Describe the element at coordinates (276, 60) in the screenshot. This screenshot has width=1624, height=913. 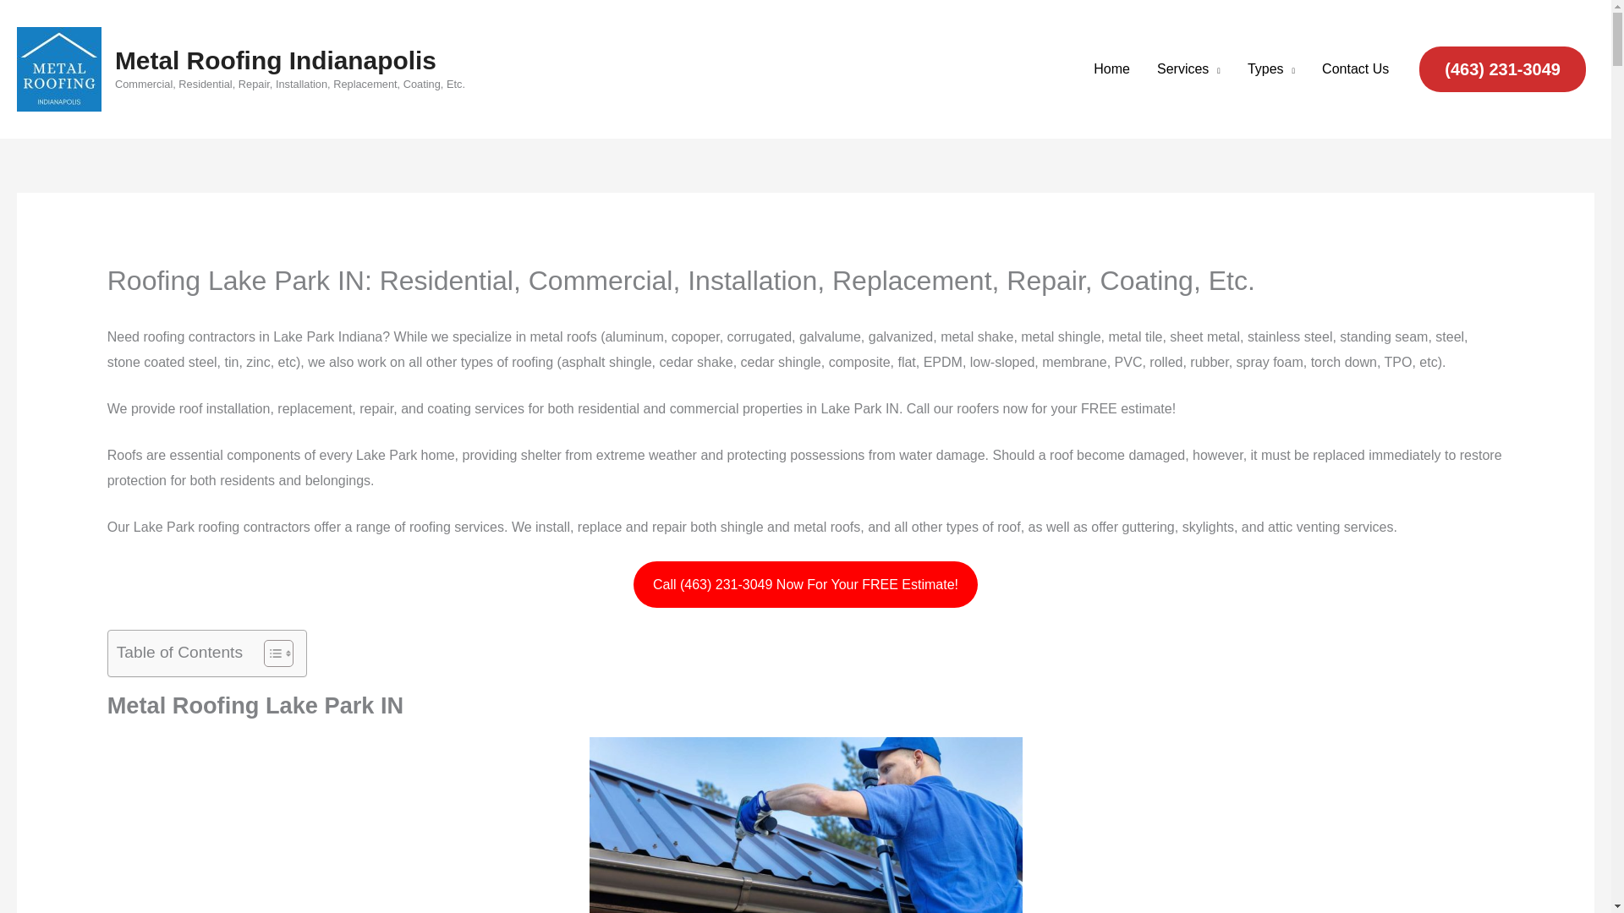
I see `Metal Roofing Indianapolis` at that location.